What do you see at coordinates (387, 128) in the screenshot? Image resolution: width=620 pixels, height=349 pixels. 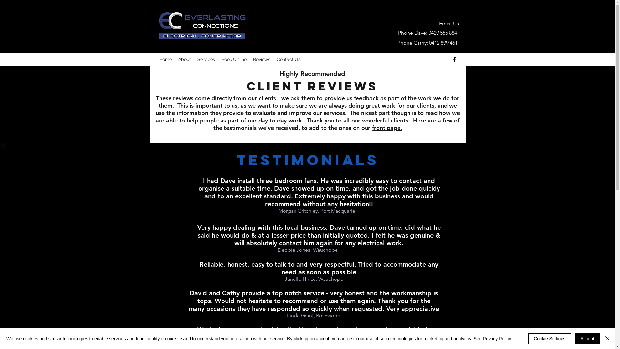 I see `front page.` at bounding box center [387, 128].